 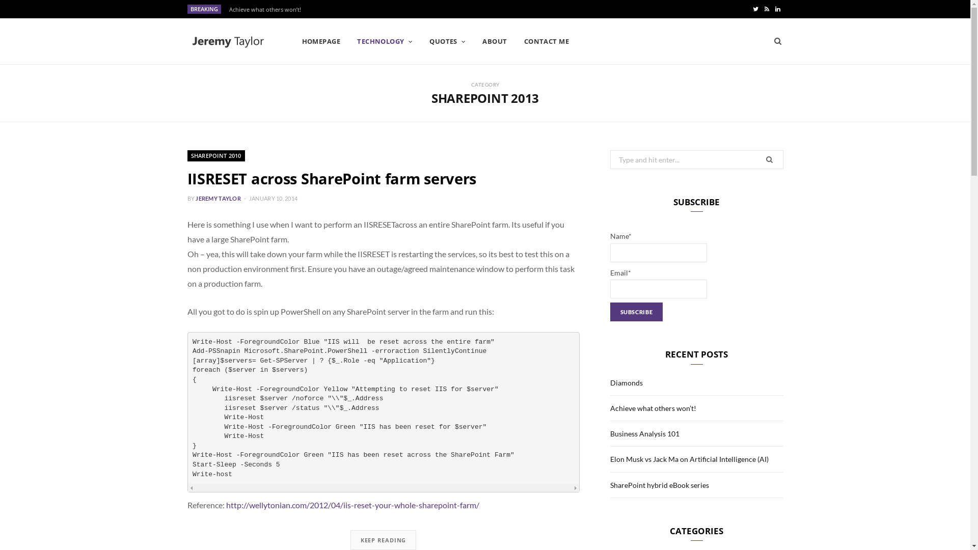 I want to click on JANUARY 10, 2014, so click(x=273, y=199).